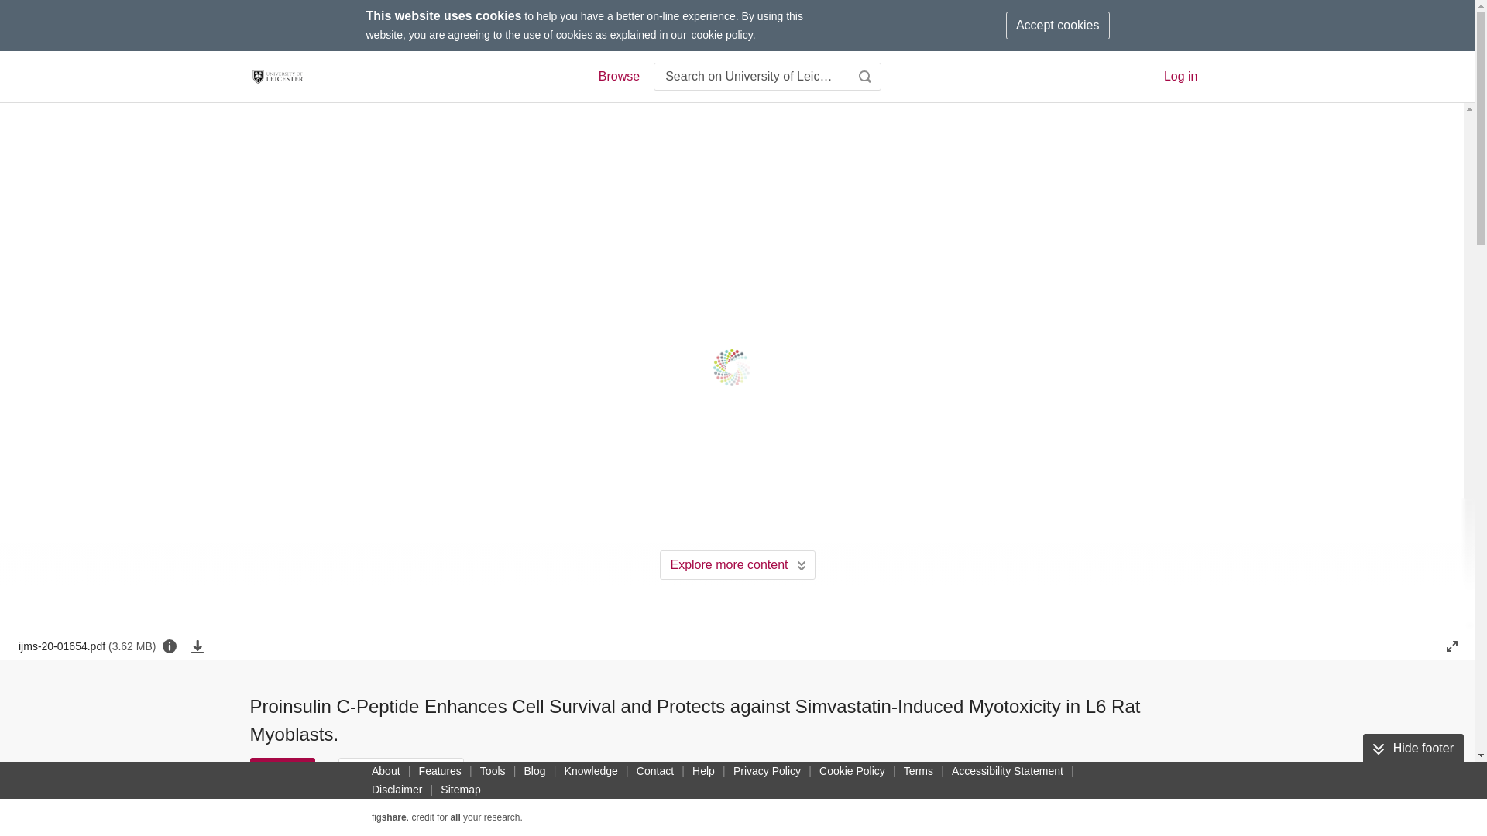 The width and height of the screenshot is (1487, 836). Describe the element at coordinates (722, 34) in the screenshot. I see `cookie policy` at that location.